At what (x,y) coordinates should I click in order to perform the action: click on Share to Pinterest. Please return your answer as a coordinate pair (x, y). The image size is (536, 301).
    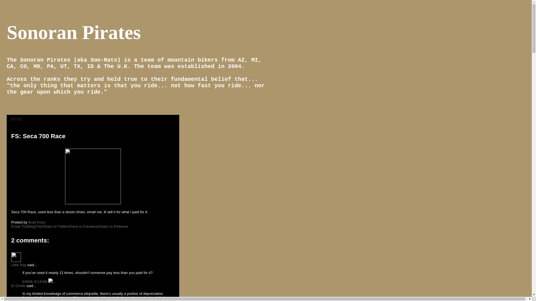
    Looking at the image, I should click on (113, 226).